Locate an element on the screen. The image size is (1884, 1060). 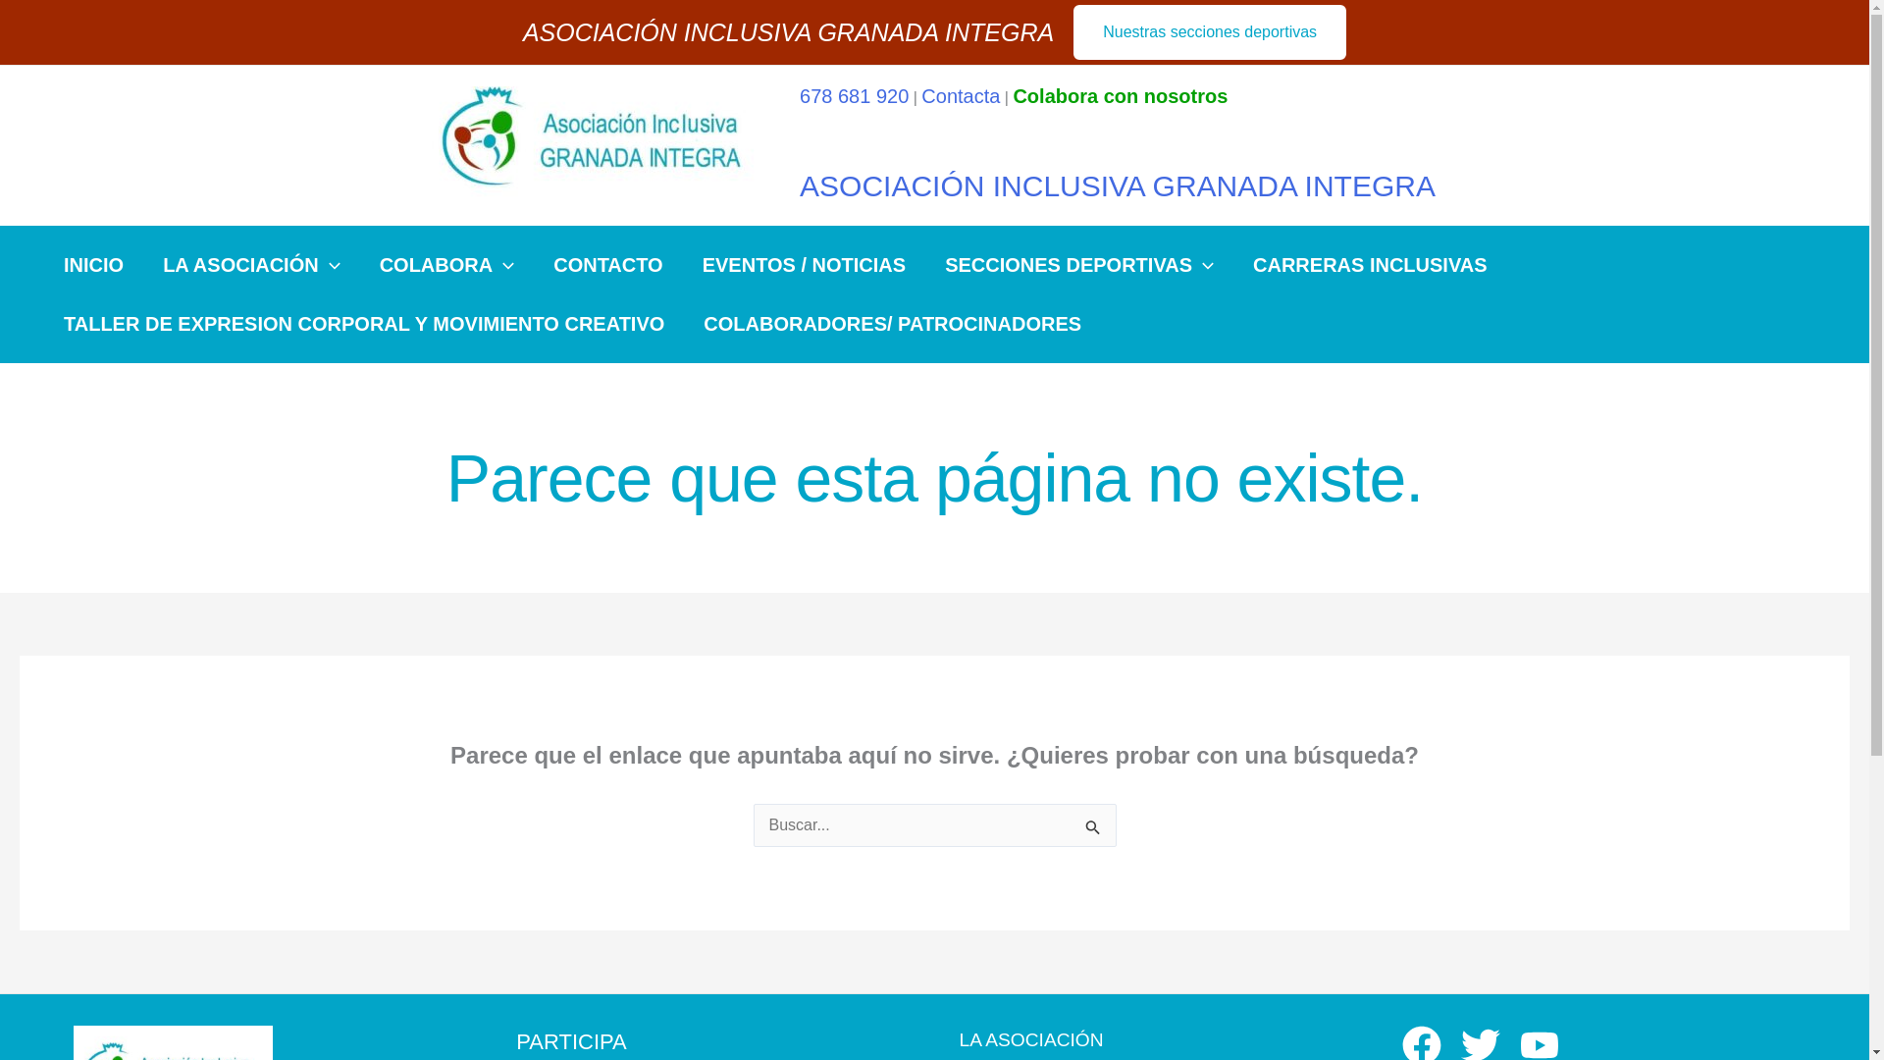
COLABORA is located at coordinates (447, 265).